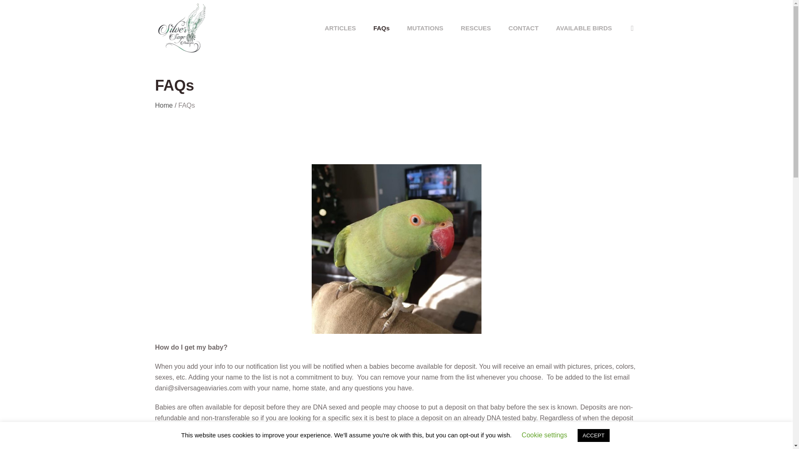  What do you see at coordinates (524, 27) in the screenshot?
I see `CONTACT` at bounding box center [524, 27].